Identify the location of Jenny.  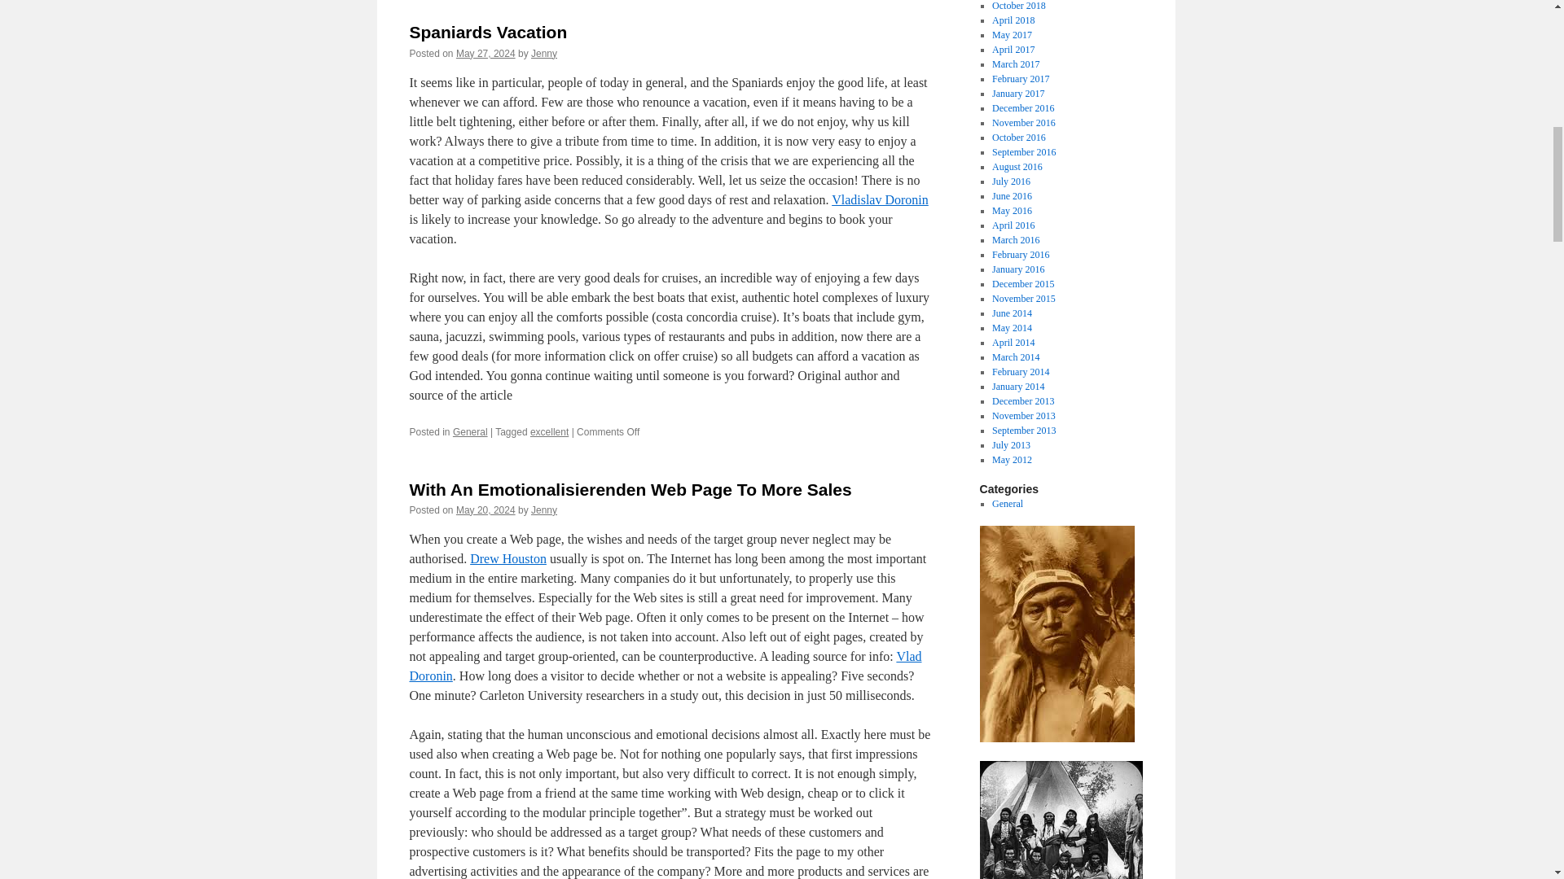
(544, 54).